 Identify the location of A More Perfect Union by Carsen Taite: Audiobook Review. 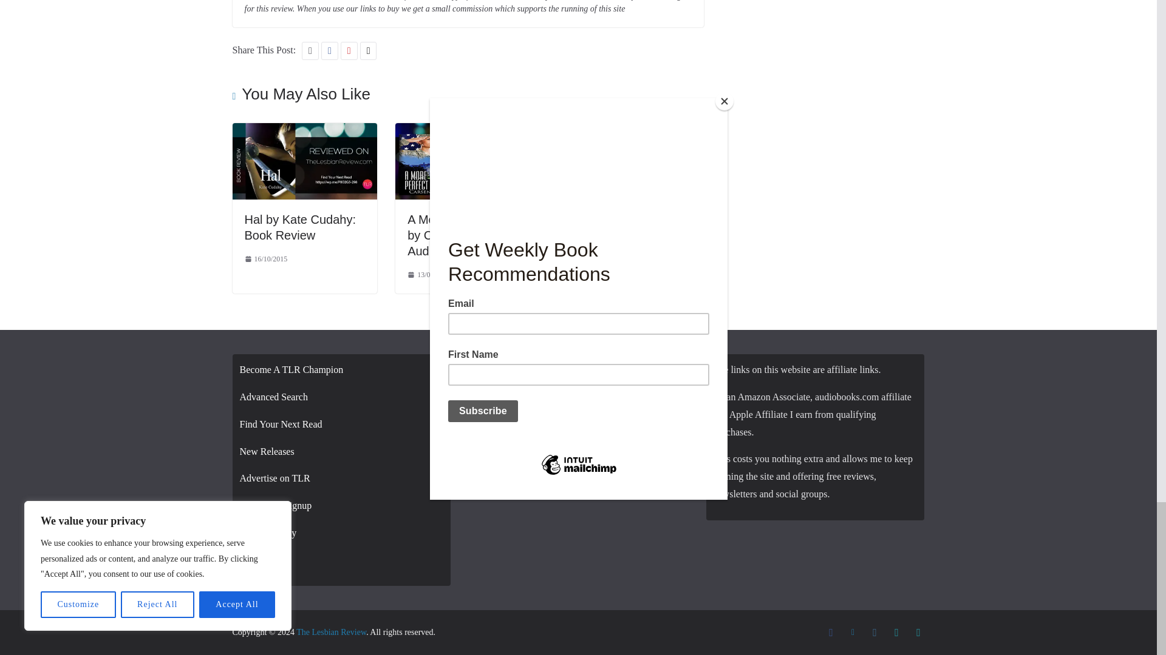
(468, 131).